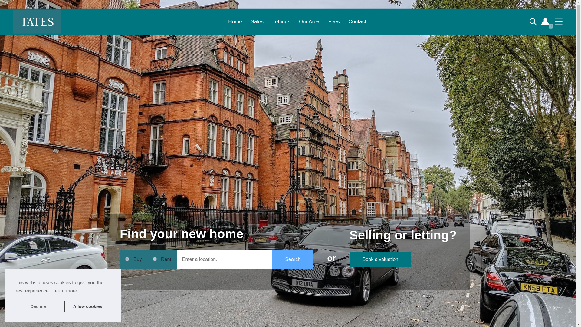 This screenshot has width=581, height=327. What do you see at coordinates (65, 291) in the screenshot?
I see `Learn more` at bounding box center [65, 291].